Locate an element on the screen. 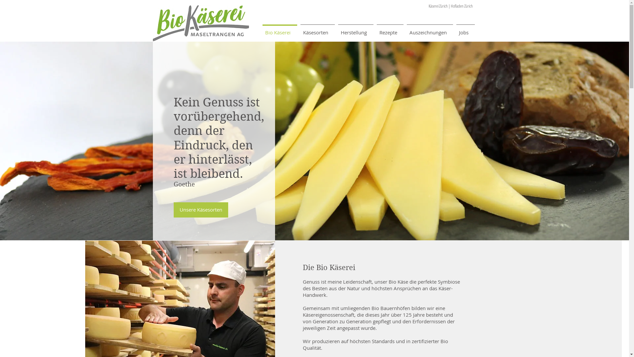 The width and height of the screenshot is (634, 357). Rezepte is located at coordinates (390, 29).